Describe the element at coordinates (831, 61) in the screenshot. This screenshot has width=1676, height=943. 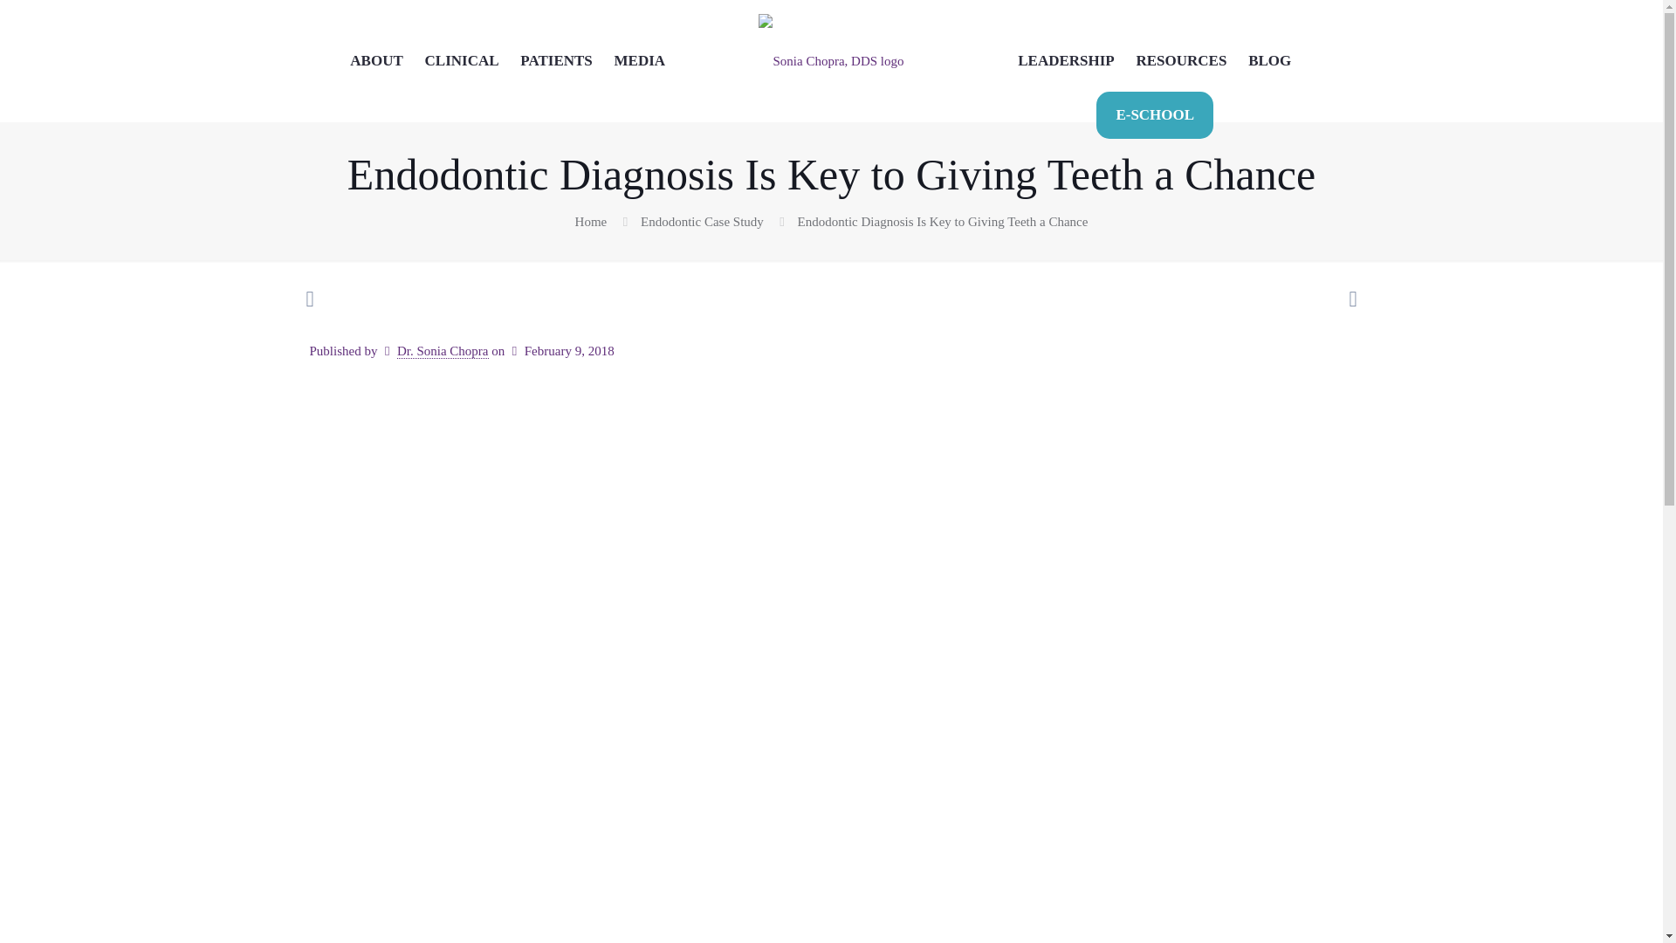
I see `Sonia Chopra, DDS` at that location.